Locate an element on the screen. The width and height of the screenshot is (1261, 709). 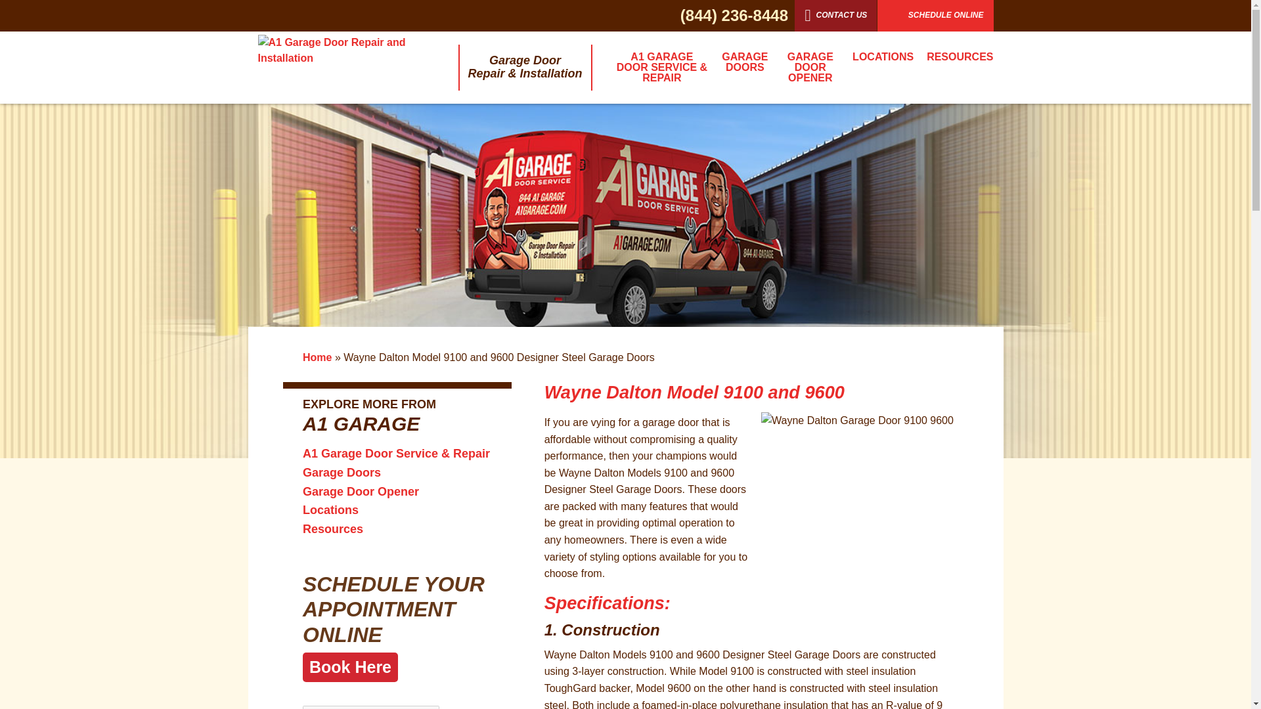
LOCATIONS is located at coordinates (883, 56).